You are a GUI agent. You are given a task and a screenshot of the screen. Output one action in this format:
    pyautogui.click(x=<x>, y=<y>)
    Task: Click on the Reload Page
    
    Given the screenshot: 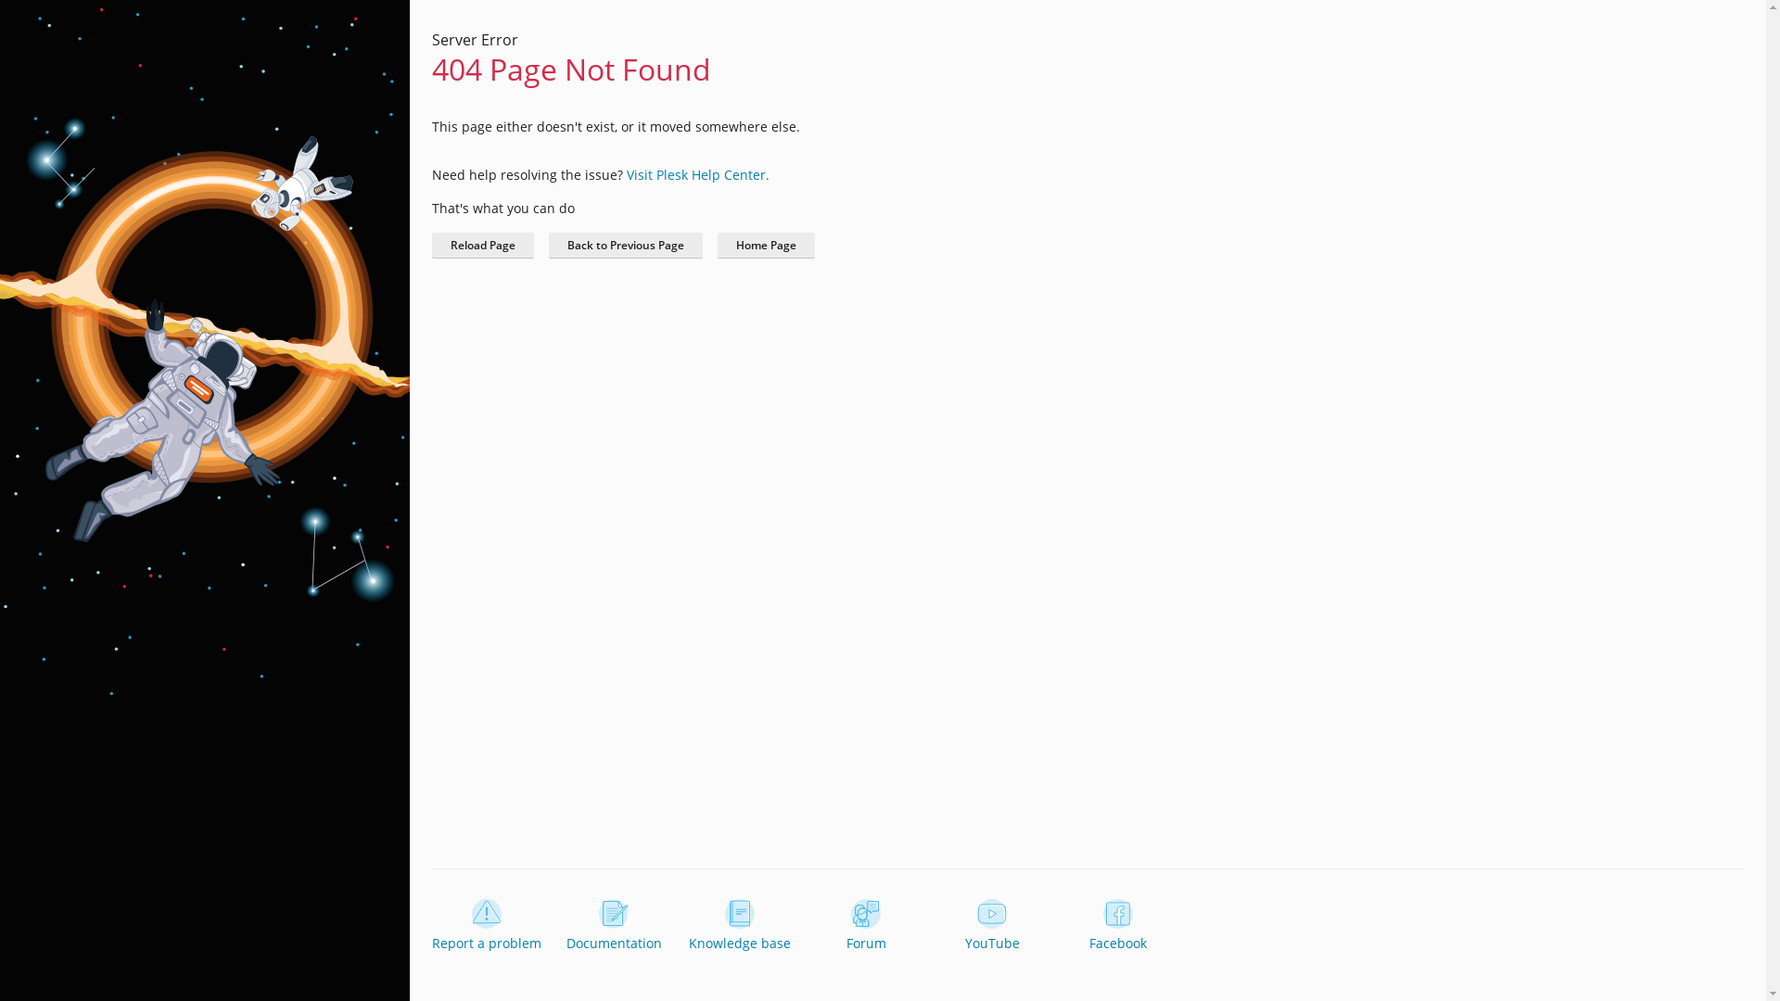 What is the action you would take?
    pyautogui.click(x=483, y=246)
    